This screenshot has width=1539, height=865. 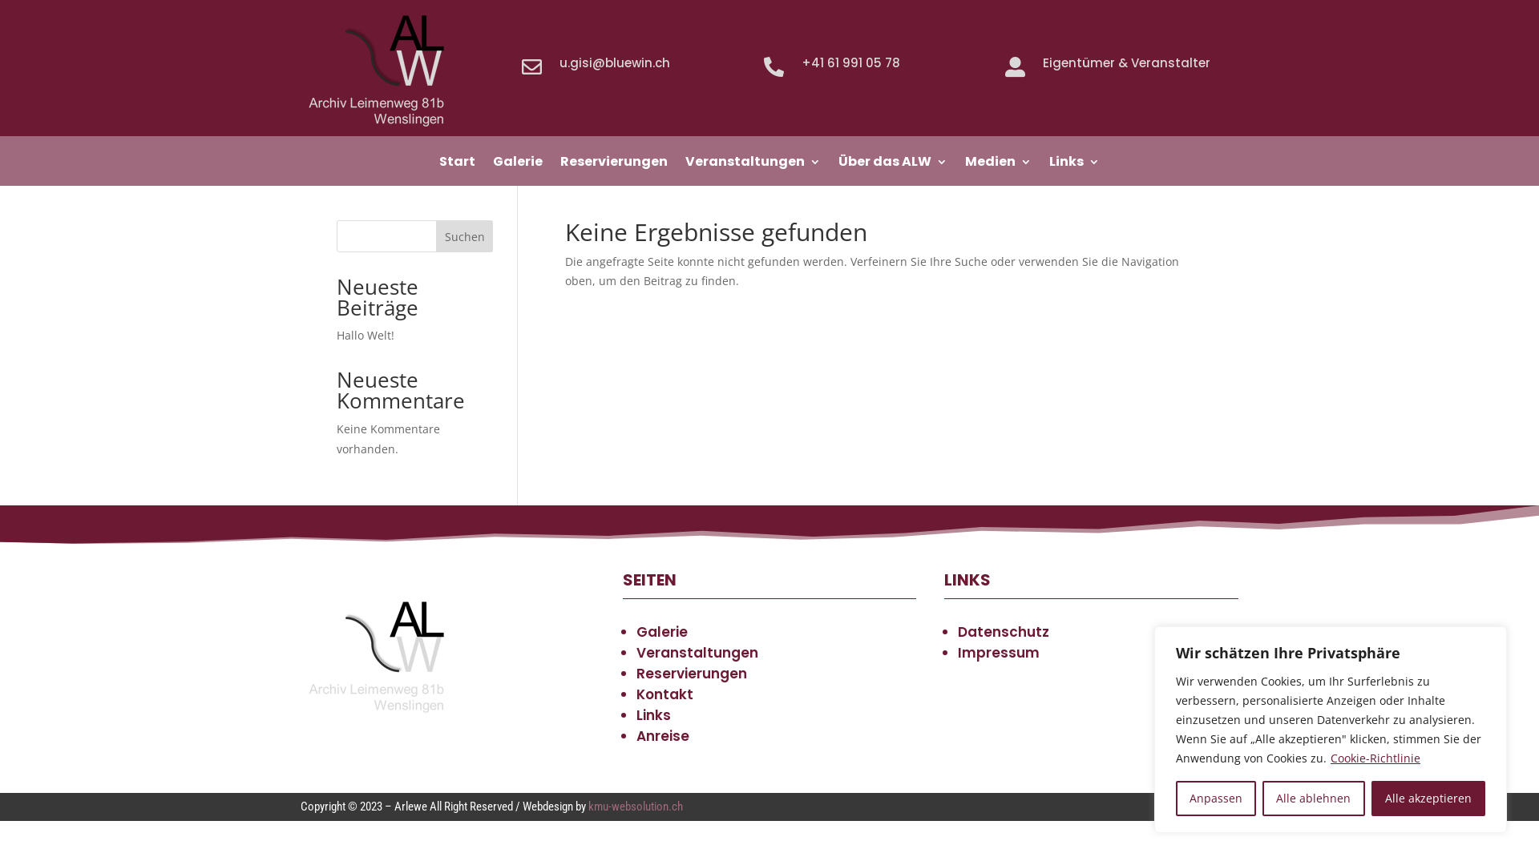 What do you see at coordinates (1216, 799) in the screenshot?
I see `Anpassen` at bounding box center [1216, 799].